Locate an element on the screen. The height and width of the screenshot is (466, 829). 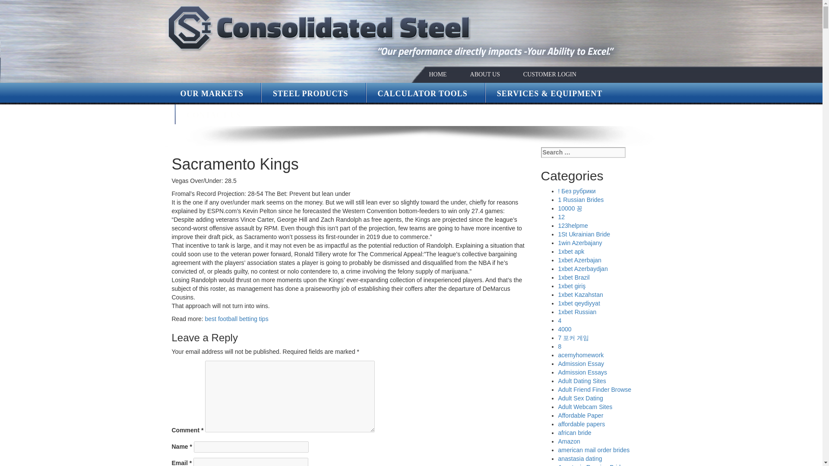
1xbet qeydiyyat is located at coordinates (579, 303).